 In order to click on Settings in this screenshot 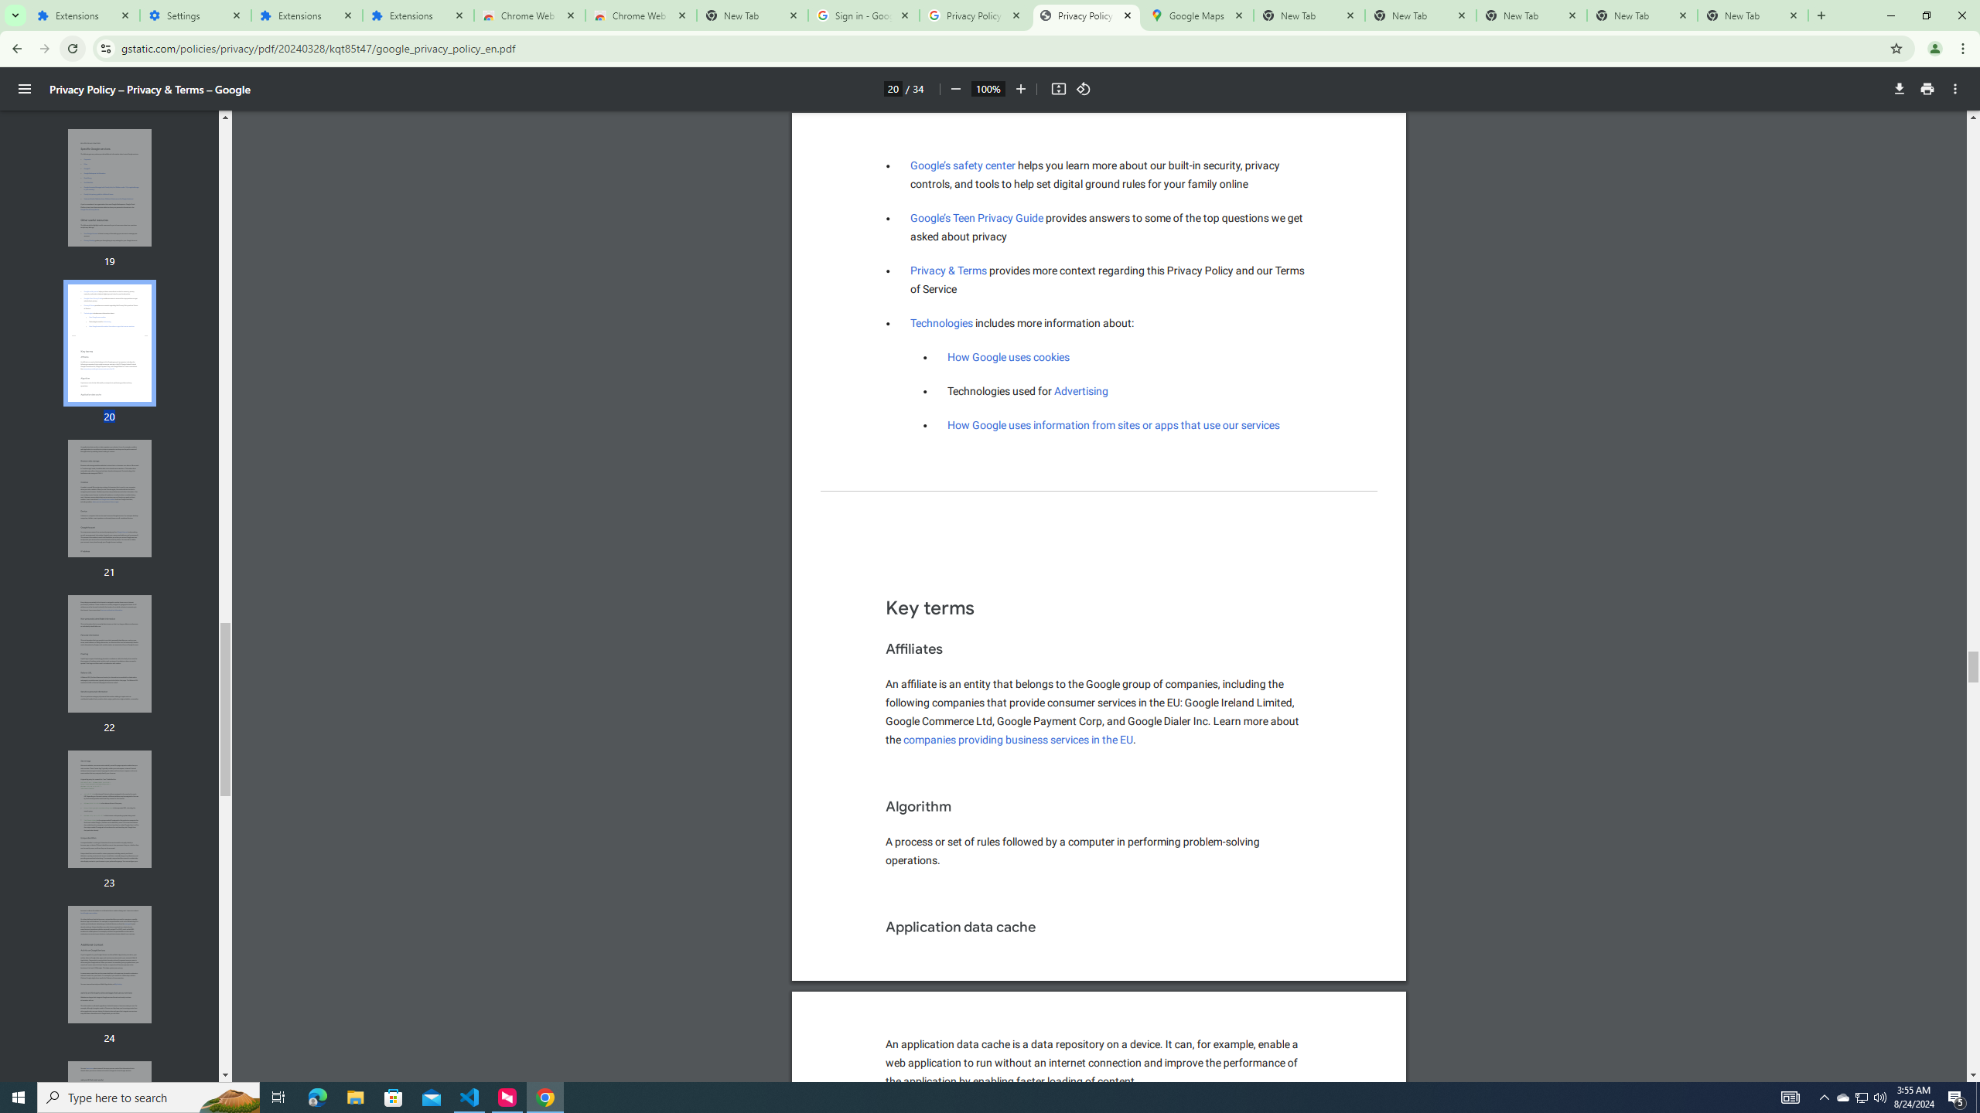, I will do `click(195, 15)`.